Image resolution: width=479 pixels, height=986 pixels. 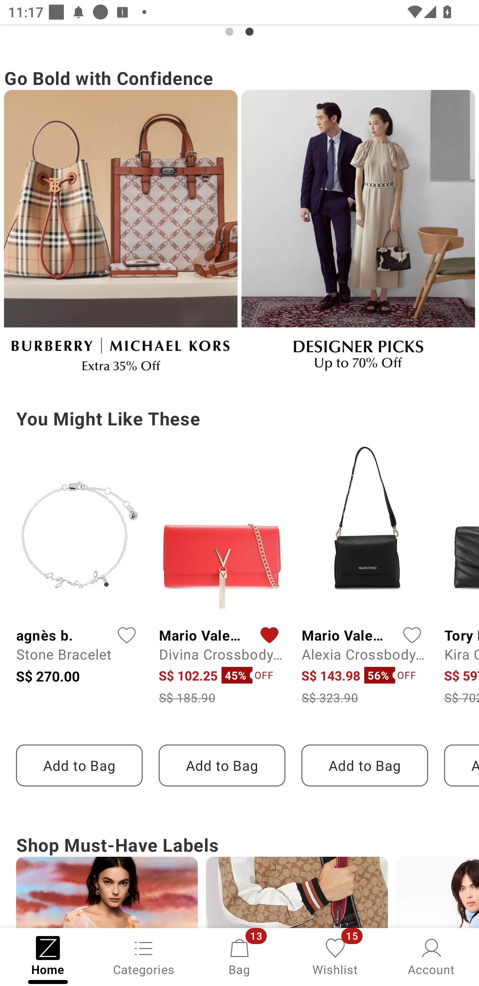 I want to click on Campaign banner, so click(x=358, y=236).